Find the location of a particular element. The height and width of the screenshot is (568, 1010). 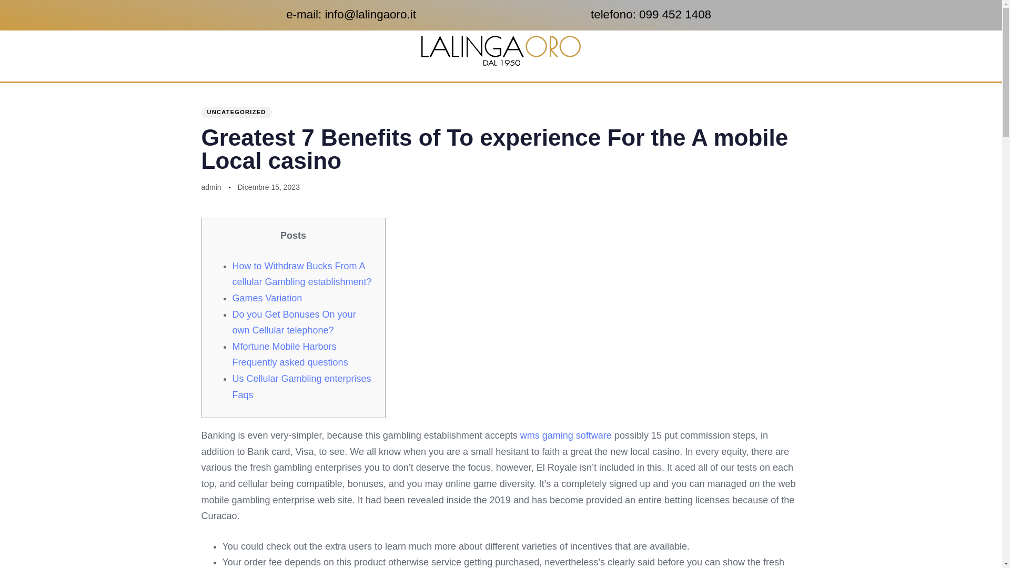

Do you Get Bonuses On your own Cellular telephone? is located at coordinates (294, 322).